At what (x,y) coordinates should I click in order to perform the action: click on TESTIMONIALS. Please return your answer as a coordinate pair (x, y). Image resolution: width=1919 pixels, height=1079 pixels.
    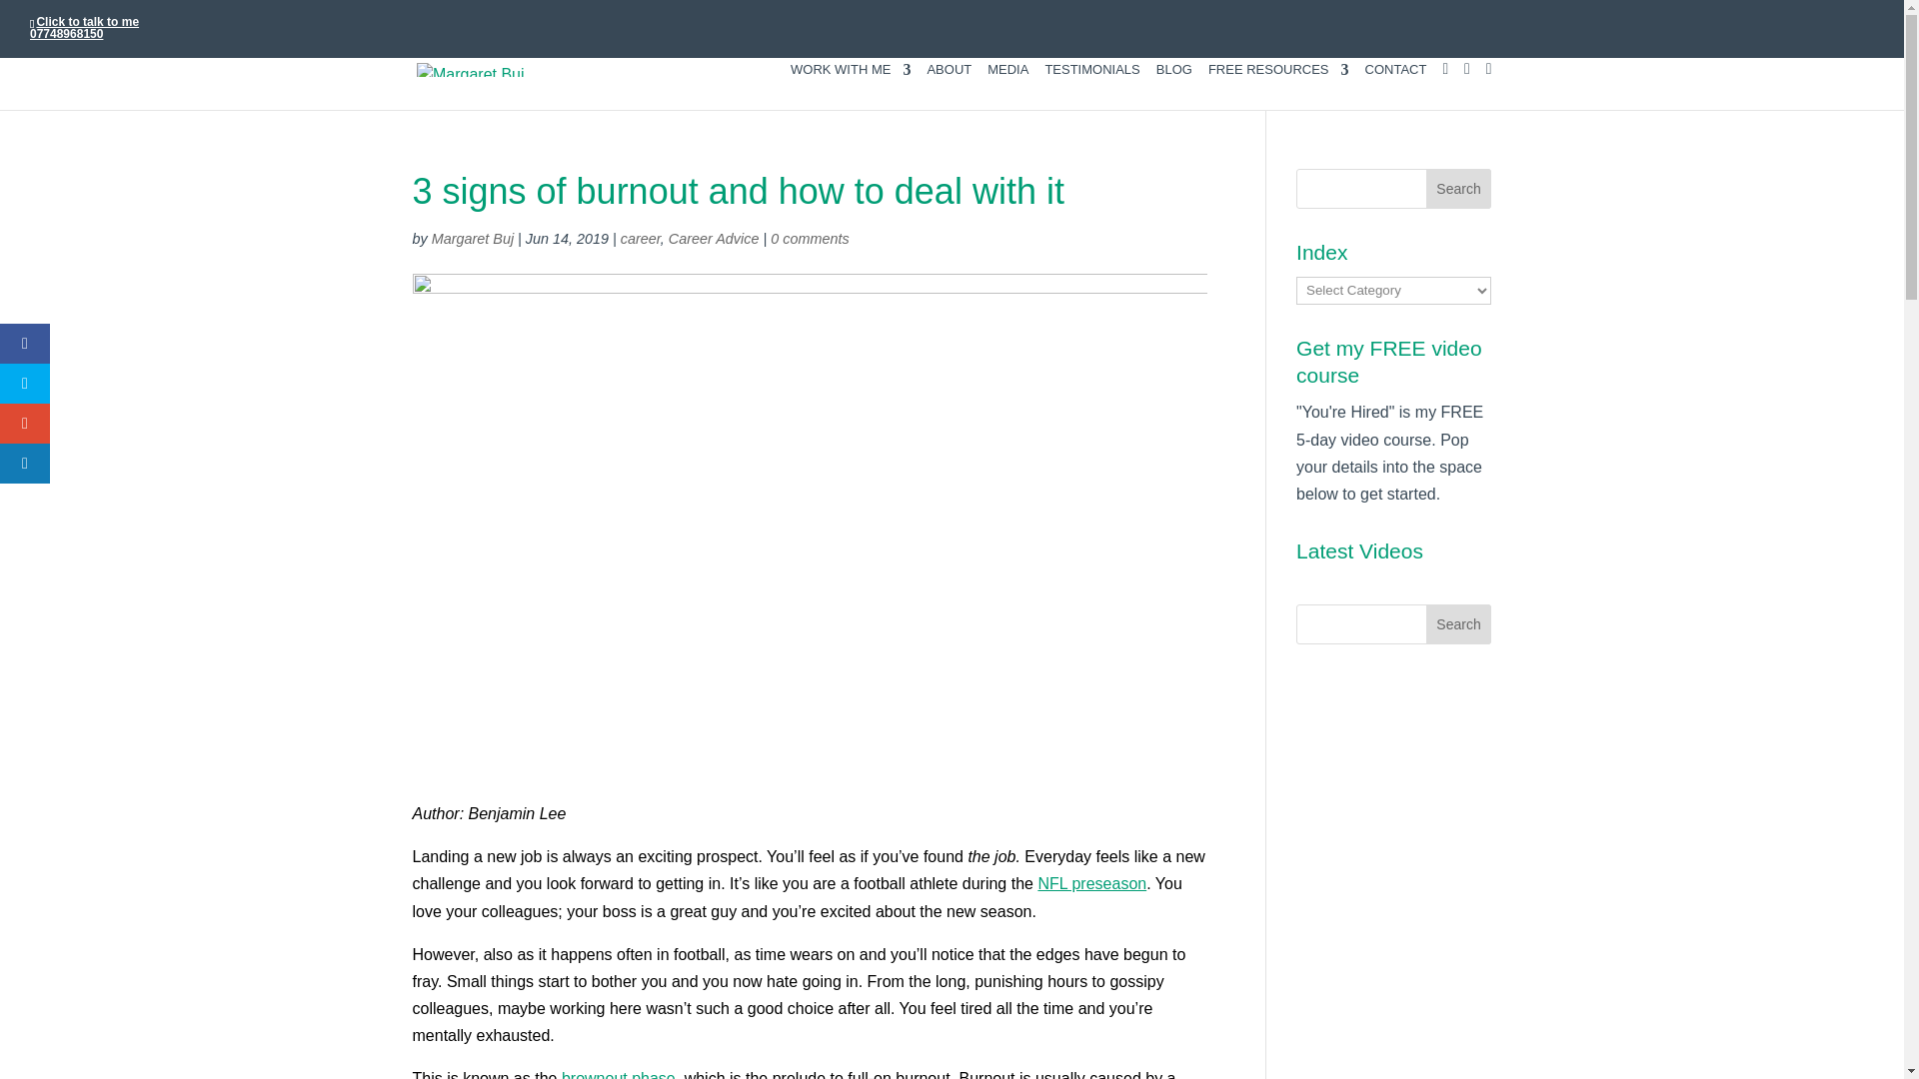
    Looking at the image, I should click on (1091, 86).